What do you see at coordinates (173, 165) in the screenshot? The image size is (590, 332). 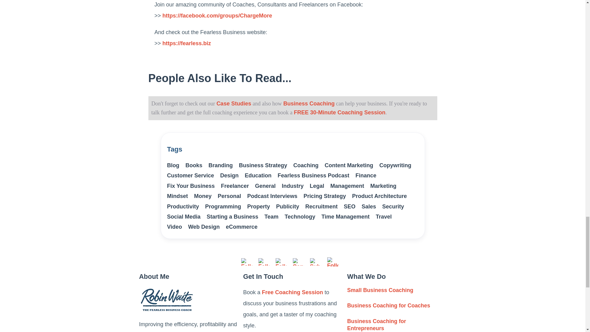 I see `Blog` at bounding box center [173, 165].